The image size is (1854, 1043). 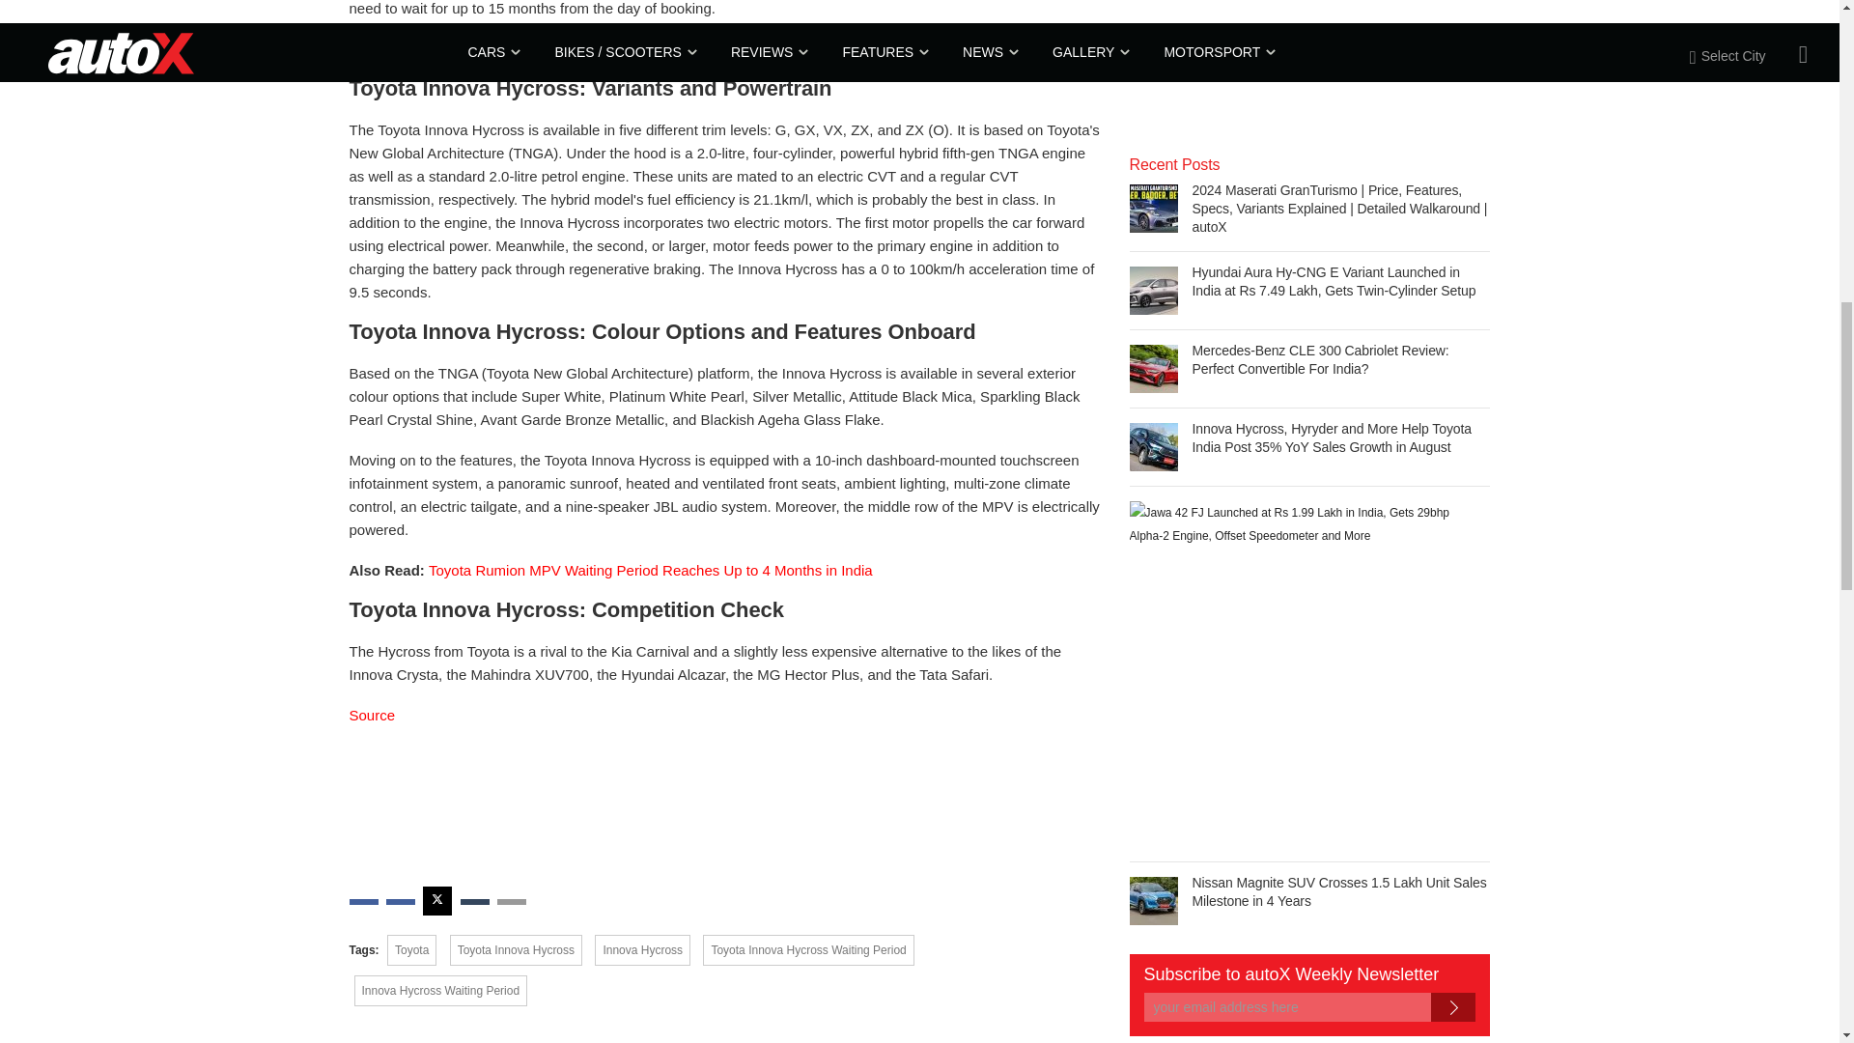 I want to click on share with twitter, so click(x=436, y=901).